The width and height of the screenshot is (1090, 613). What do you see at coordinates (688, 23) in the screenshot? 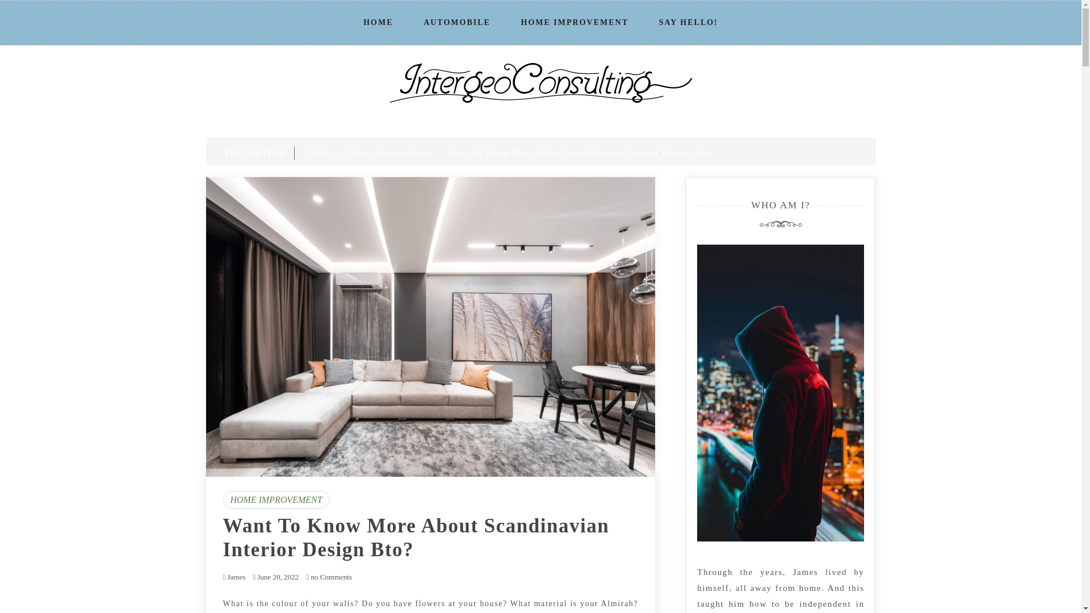
I see `SAY HELLO!` at bounding box center [688, 23].